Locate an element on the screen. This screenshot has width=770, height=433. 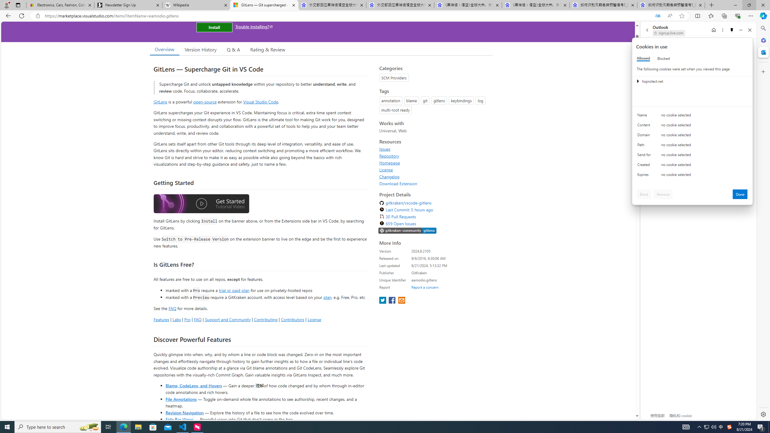
Name is located at coordinates (645, 116).